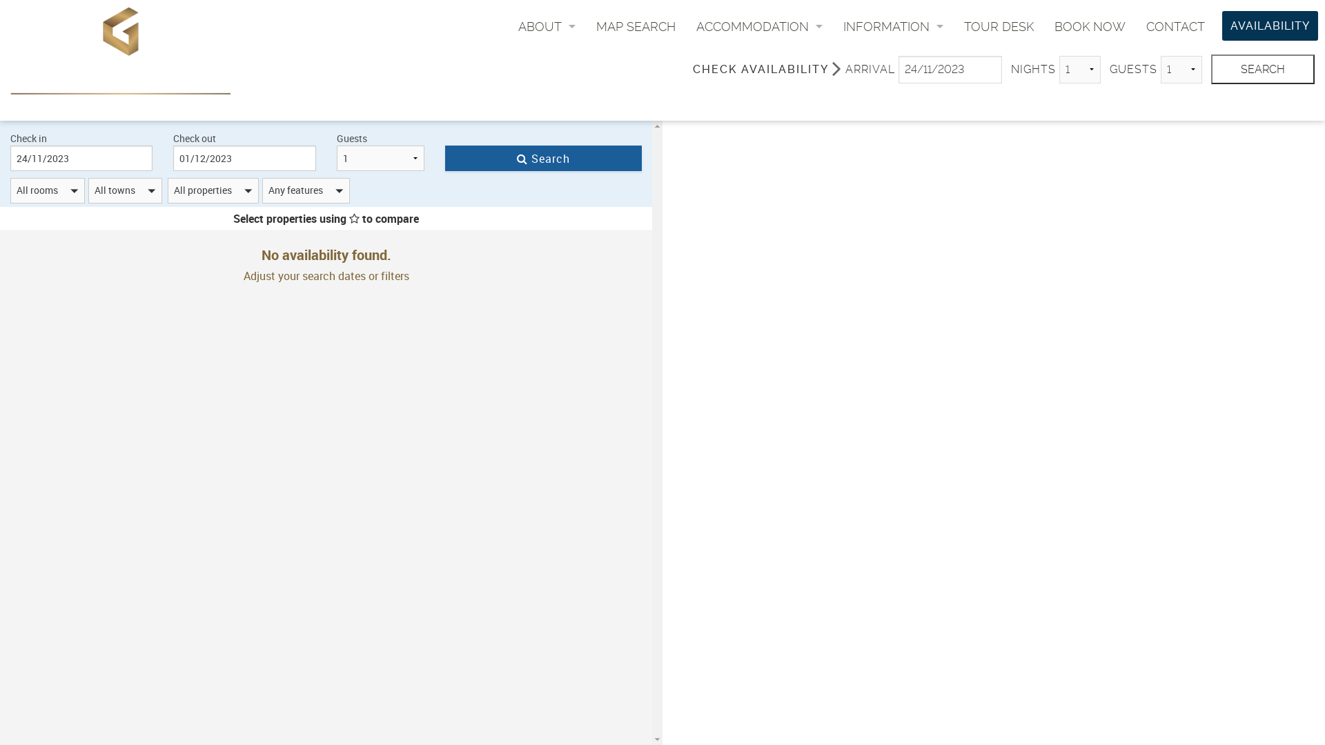 This screenshot has width=1325, height=745. What do you see at coordinates (1263, 69) in the screenshot?
I see `SEARCH` at bounding box center [1263, 69].